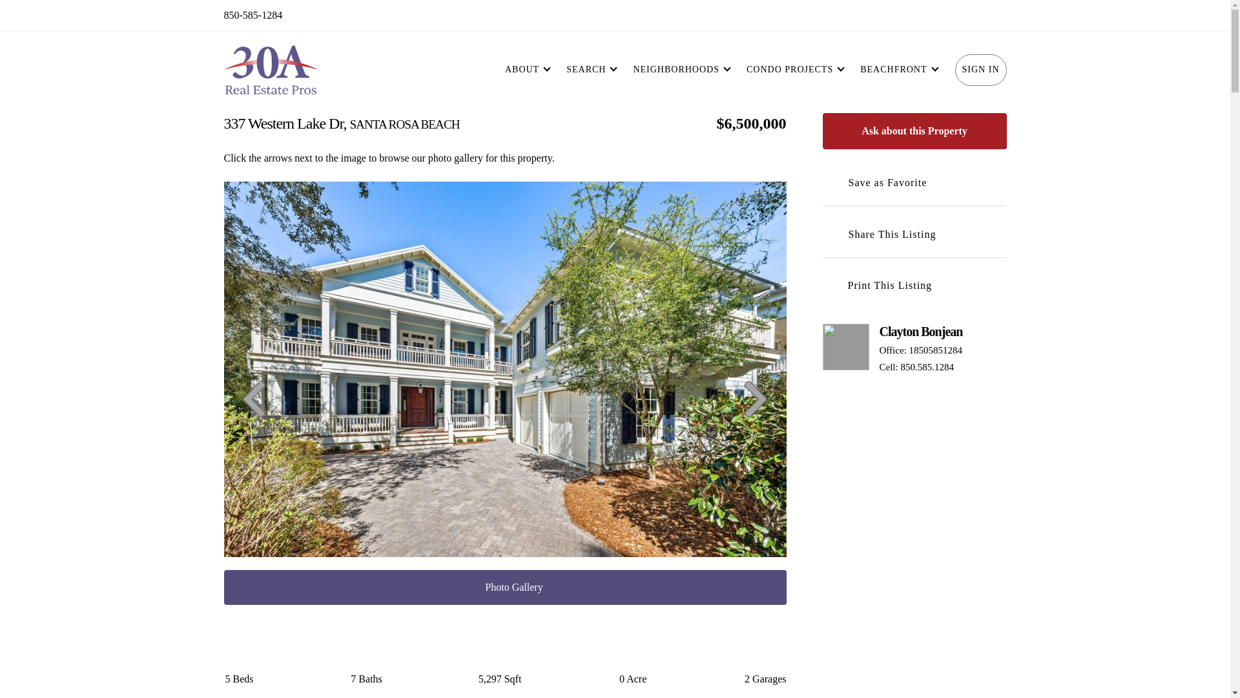 This screenshot has height=698, width=1240. What do you see at coordinates (253, 15) in the screenshot?
I see `850-585-1284` at bounding box center [253, 15].